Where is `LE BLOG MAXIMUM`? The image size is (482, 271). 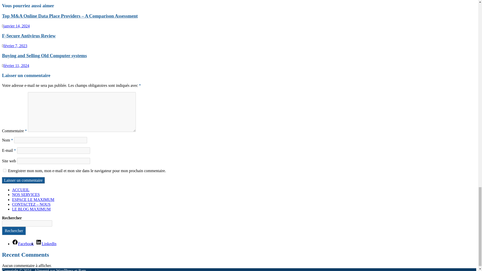
LE BLOG MAXIMUM is located at coordinates (31, 209).